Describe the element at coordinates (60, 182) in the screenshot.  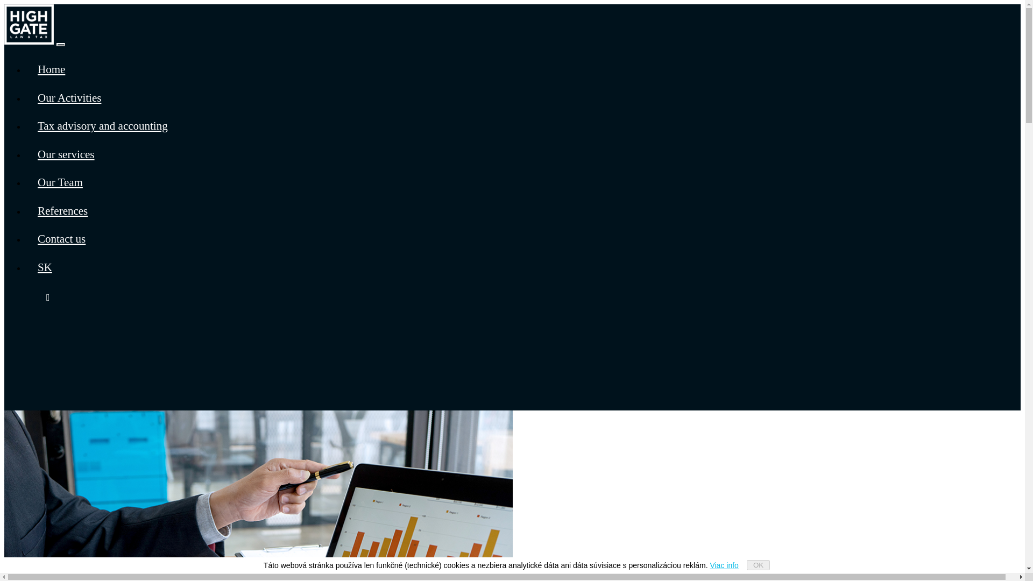
I see `Our Team` at that location.